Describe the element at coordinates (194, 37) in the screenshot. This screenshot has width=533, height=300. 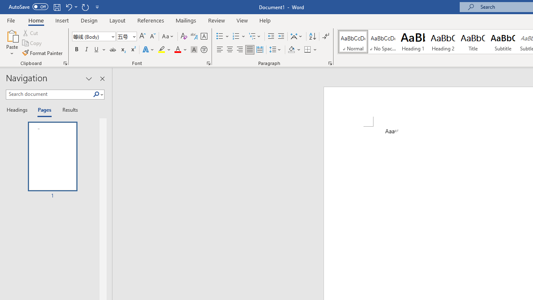
I see `Phonetic Guide...` at that location.